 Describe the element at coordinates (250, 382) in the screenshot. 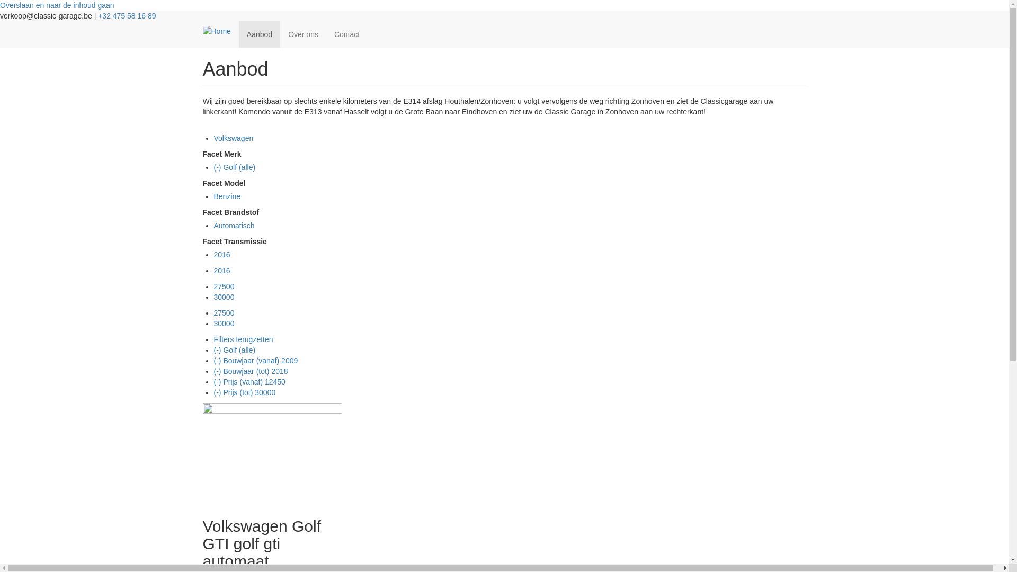

I see `(-) Prijs (vanaf) 12450` at that location.